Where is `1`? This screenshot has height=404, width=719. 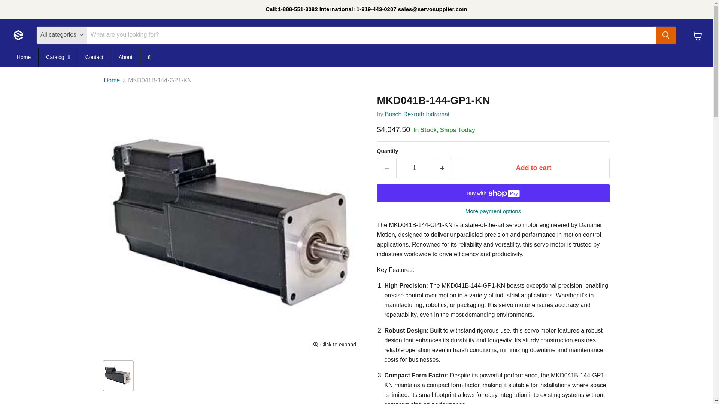
1 is located at coordinates (414, 168).